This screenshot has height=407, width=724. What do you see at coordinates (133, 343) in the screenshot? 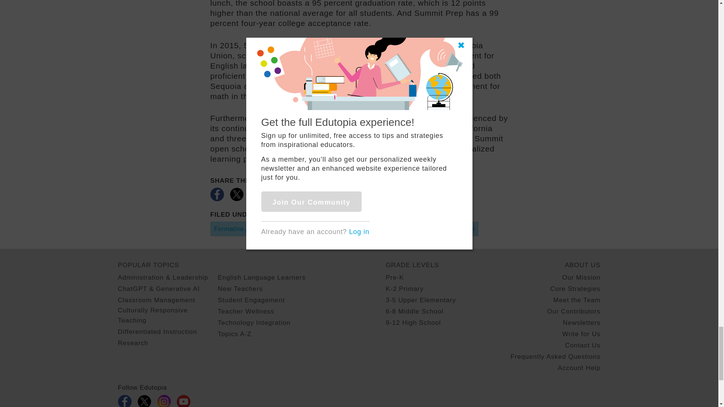
I see `Research` at bounding box center [133, 343].